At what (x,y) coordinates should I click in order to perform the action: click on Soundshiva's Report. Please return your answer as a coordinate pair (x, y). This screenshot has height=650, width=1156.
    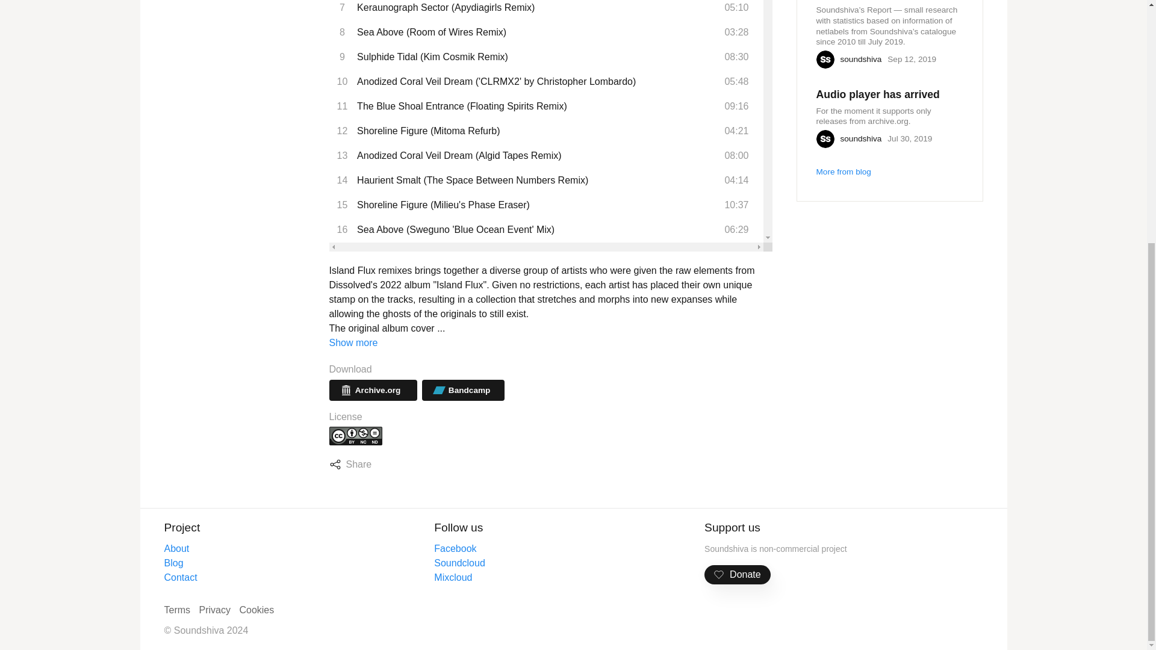
    Looking at the image, I should click on (868, 1).